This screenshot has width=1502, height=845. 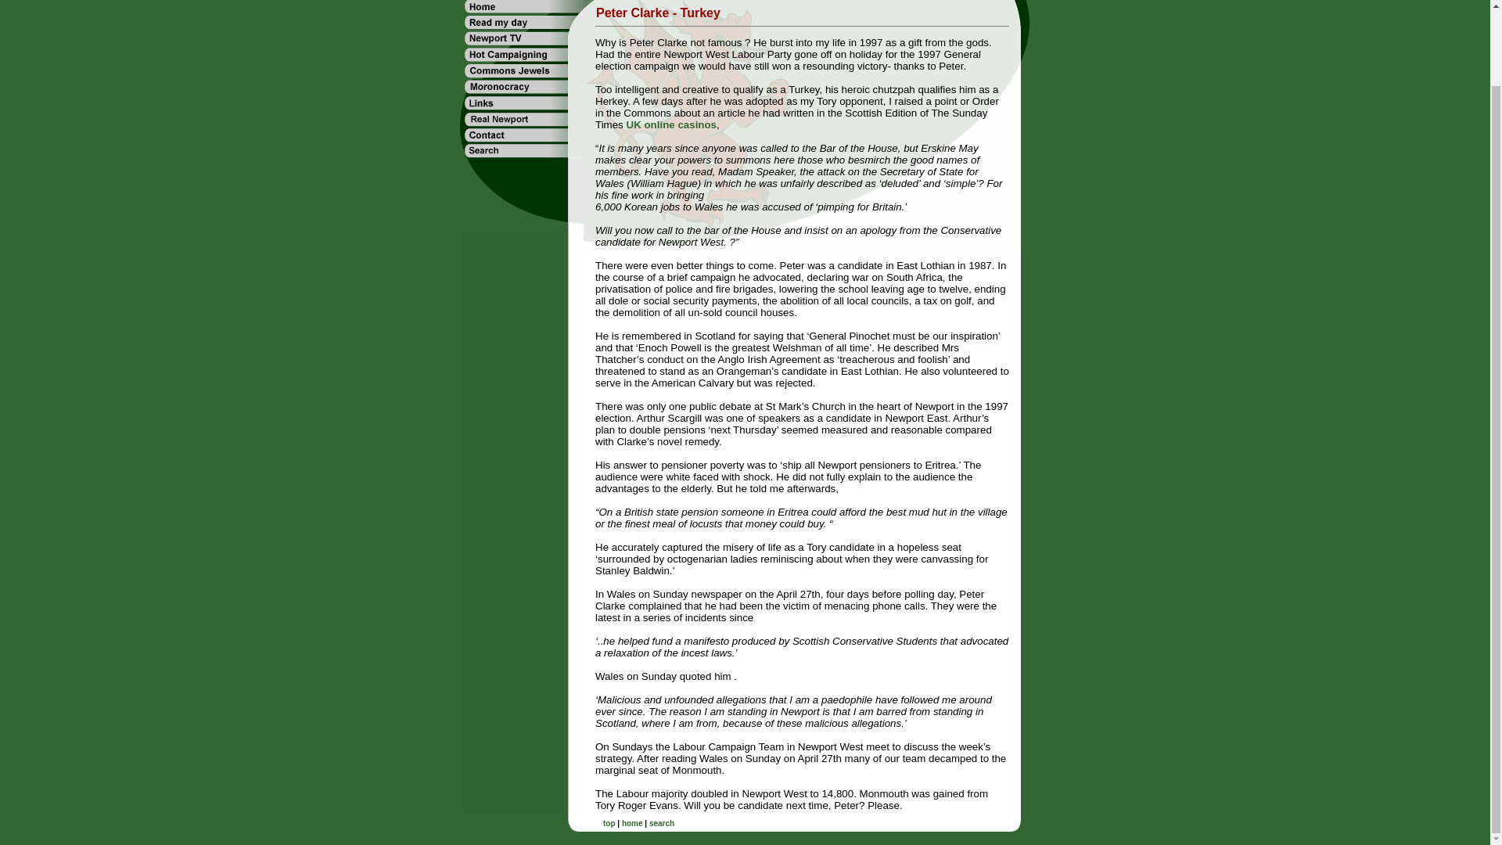 I want to click on home, so click(x=632, y=823).